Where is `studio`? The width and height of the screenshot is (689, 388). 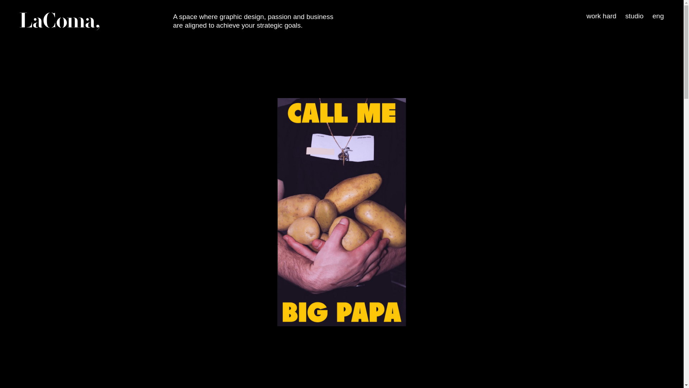
studio is located at coordinates (634, 16).